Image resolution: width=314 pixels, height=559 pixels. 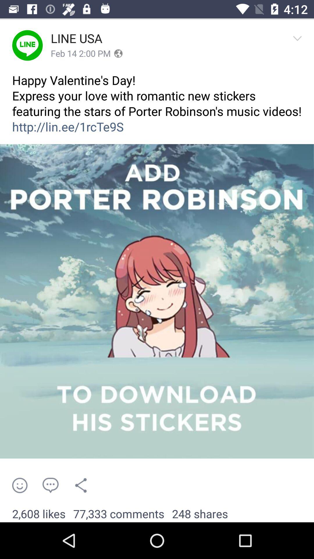 What do you see at coordinates (299, 45) in the screenshot?
I see `turn on icon above the happy valentine s item` at bounding box center [299, 45].